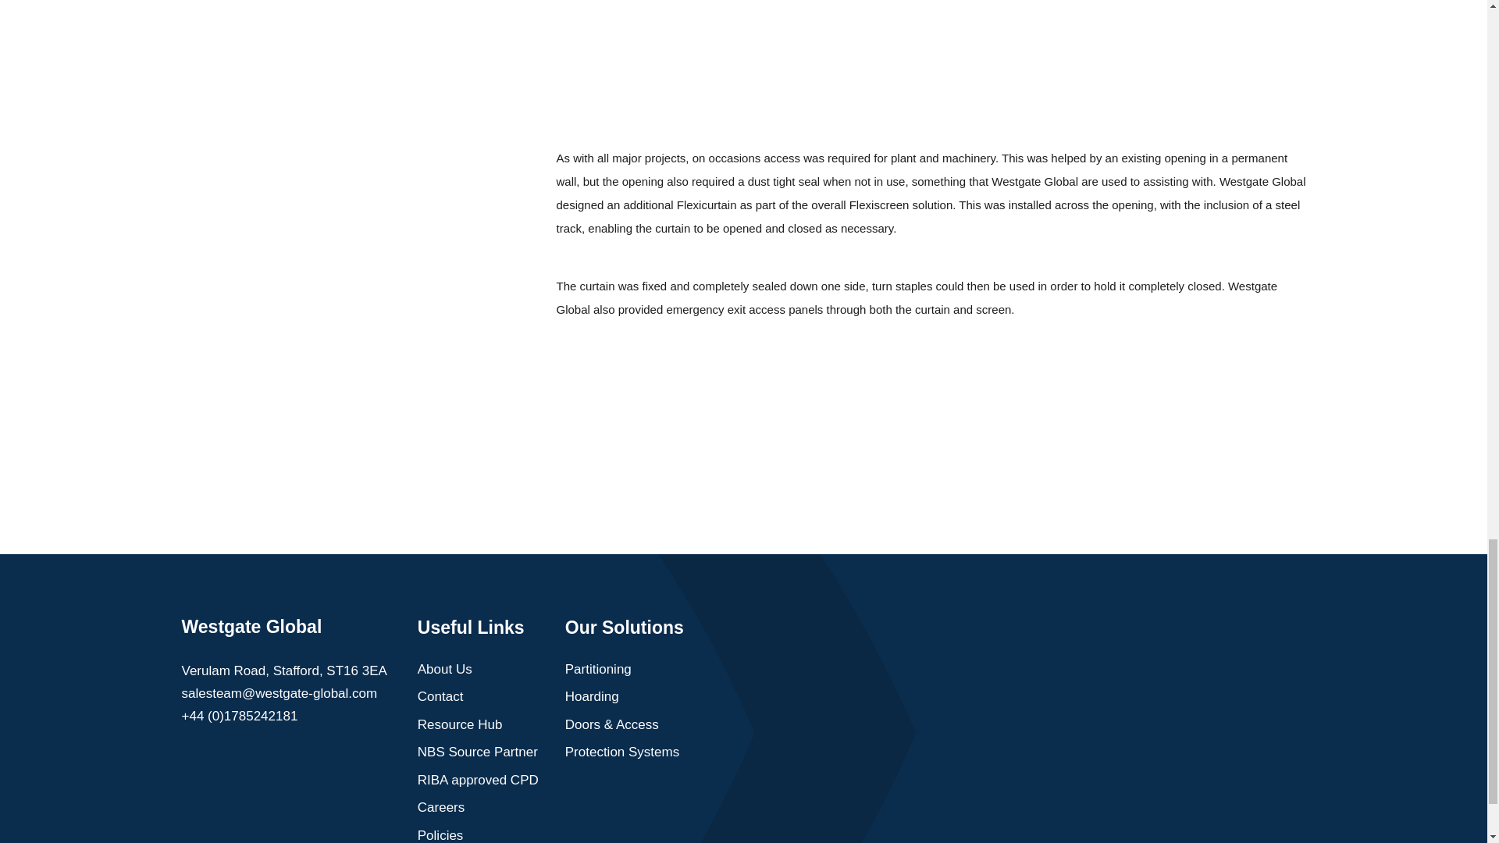  Describe the element at coordinates (247, 762) in the screenshot. I see `Twitter` at that location.